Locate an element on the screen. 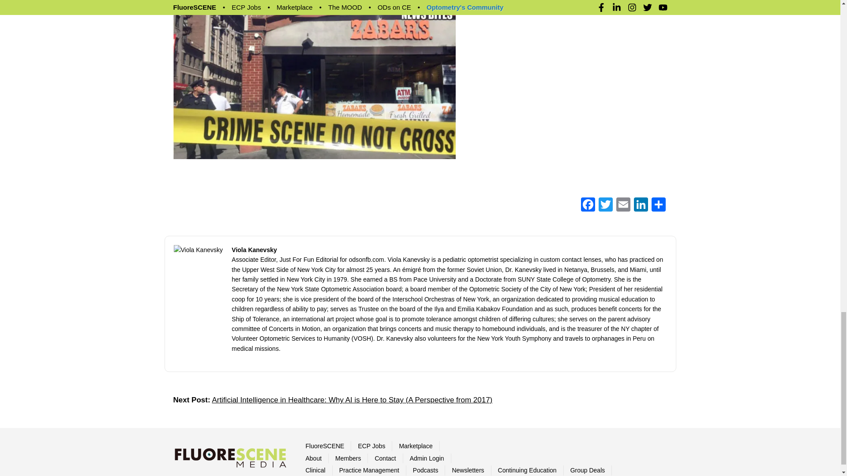 This screenshot has width=847, height=476. Contact is located at coordinates (385, 458).